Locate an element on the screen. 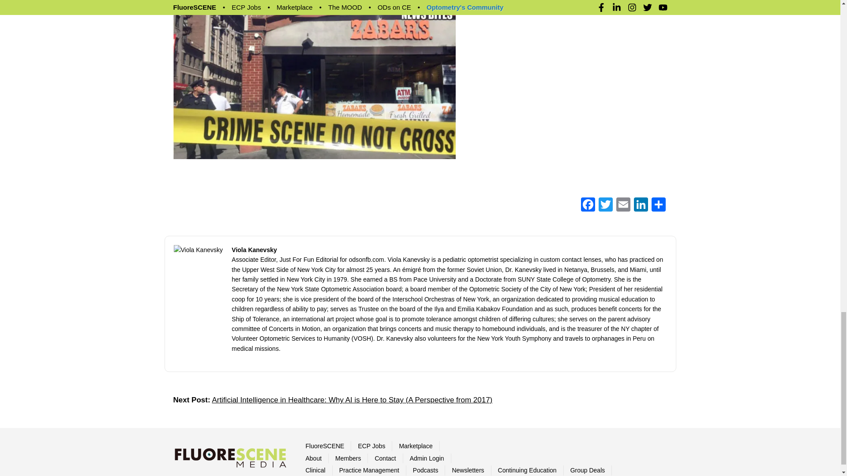 This screenshot has width=847, height=476. Contact is located at coordinates (385, 458).